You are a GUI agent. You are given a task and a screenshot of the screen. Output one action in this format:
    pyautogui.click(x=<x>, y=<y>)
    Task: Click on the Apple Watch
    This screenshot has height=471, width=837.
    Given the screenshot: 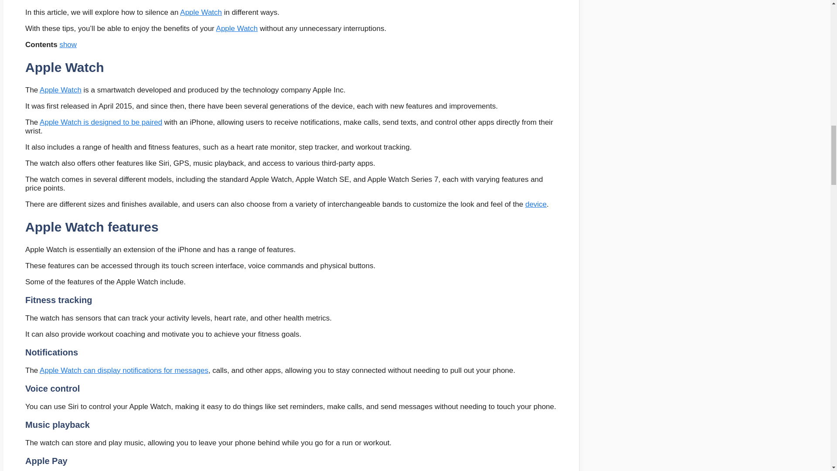 What is the action you would take?
    pyautogui.click(x=60, y=90)
    